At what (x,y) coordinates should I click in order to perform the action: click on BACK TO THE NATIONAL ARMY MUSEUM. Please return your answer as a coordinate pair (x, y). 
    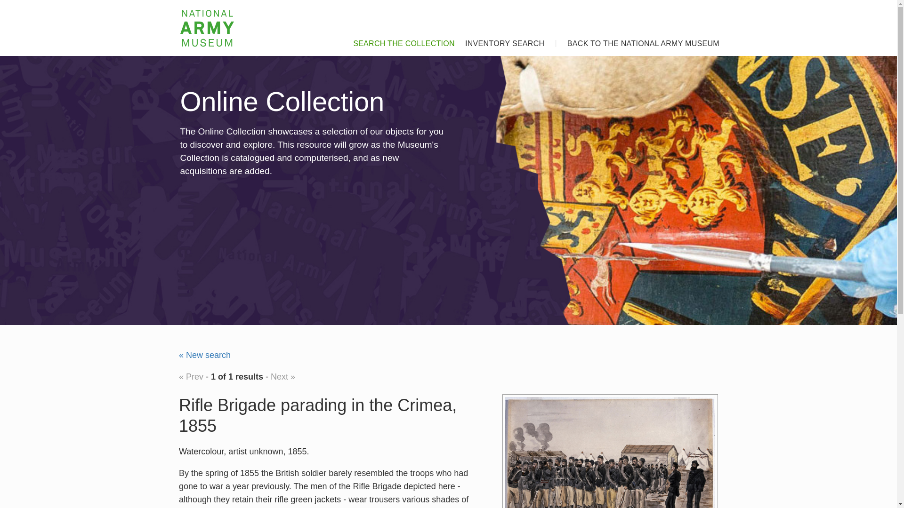
    Looking at the image, I should click on (638, 40).